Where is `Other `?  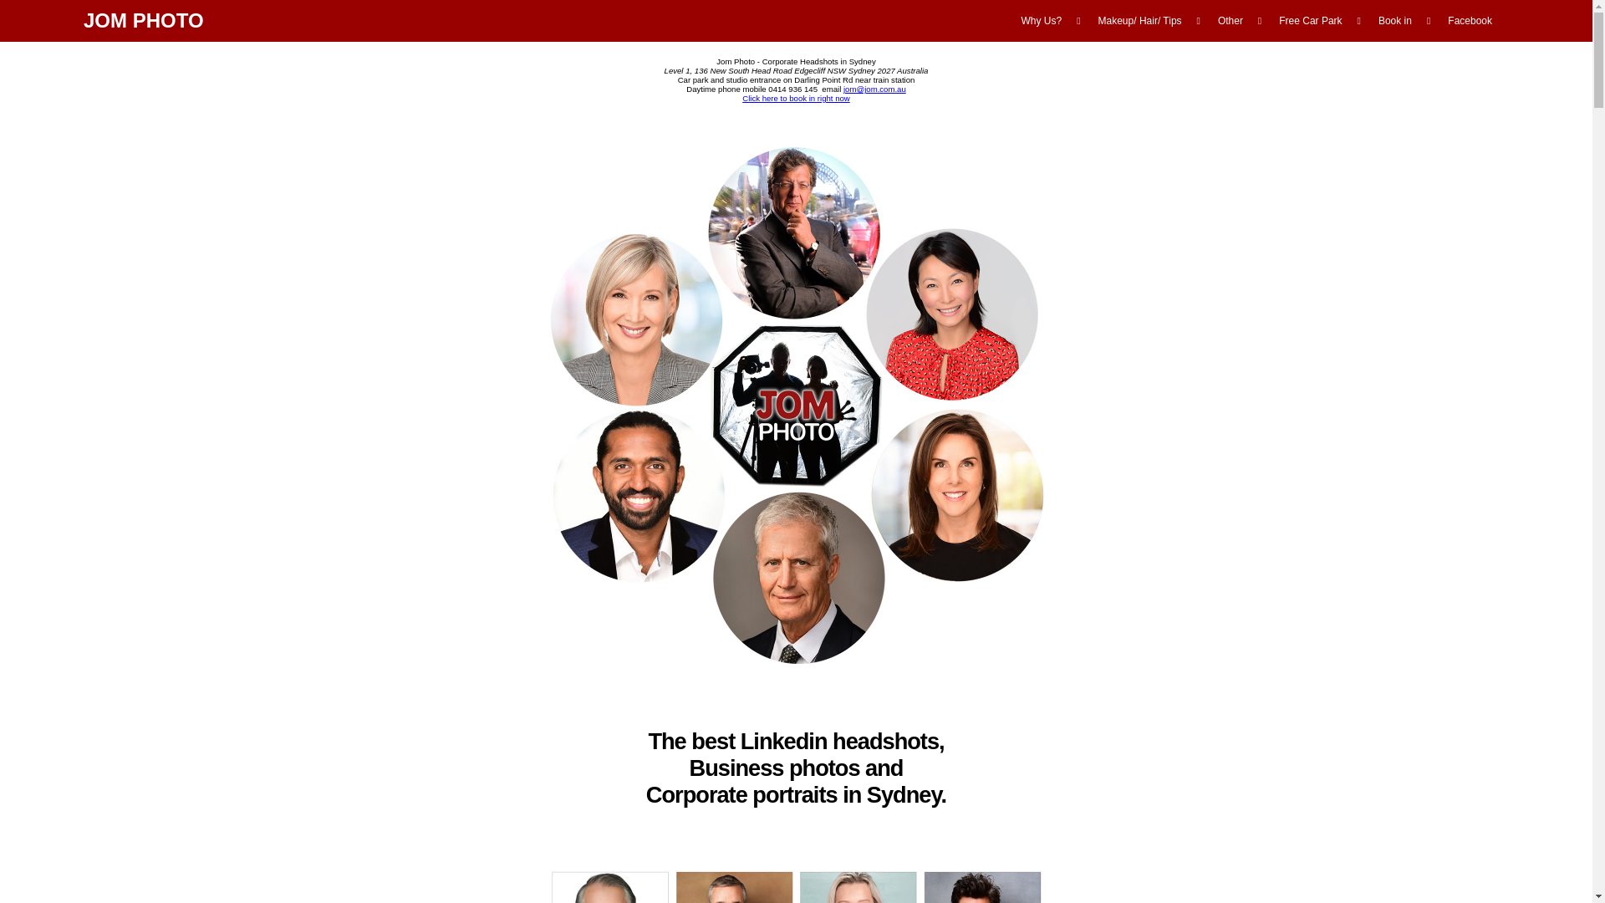 Other  is located at coordinates (1232, 21).